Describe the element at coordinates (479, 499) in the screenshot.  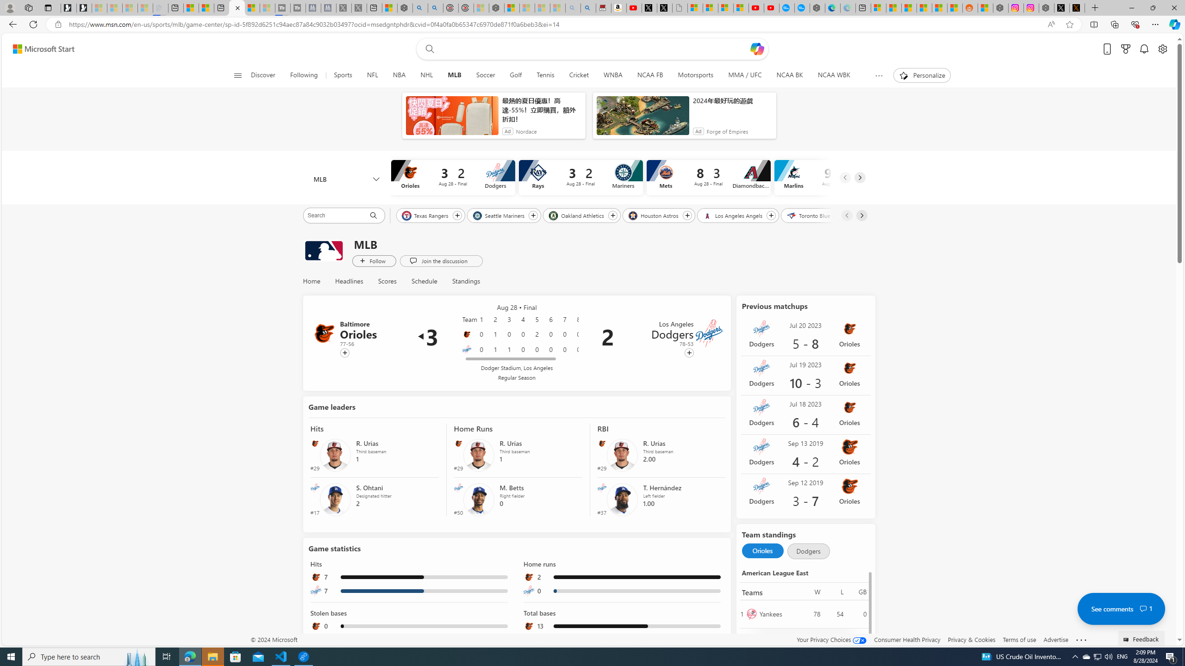
I see `M. Betts` at that location.